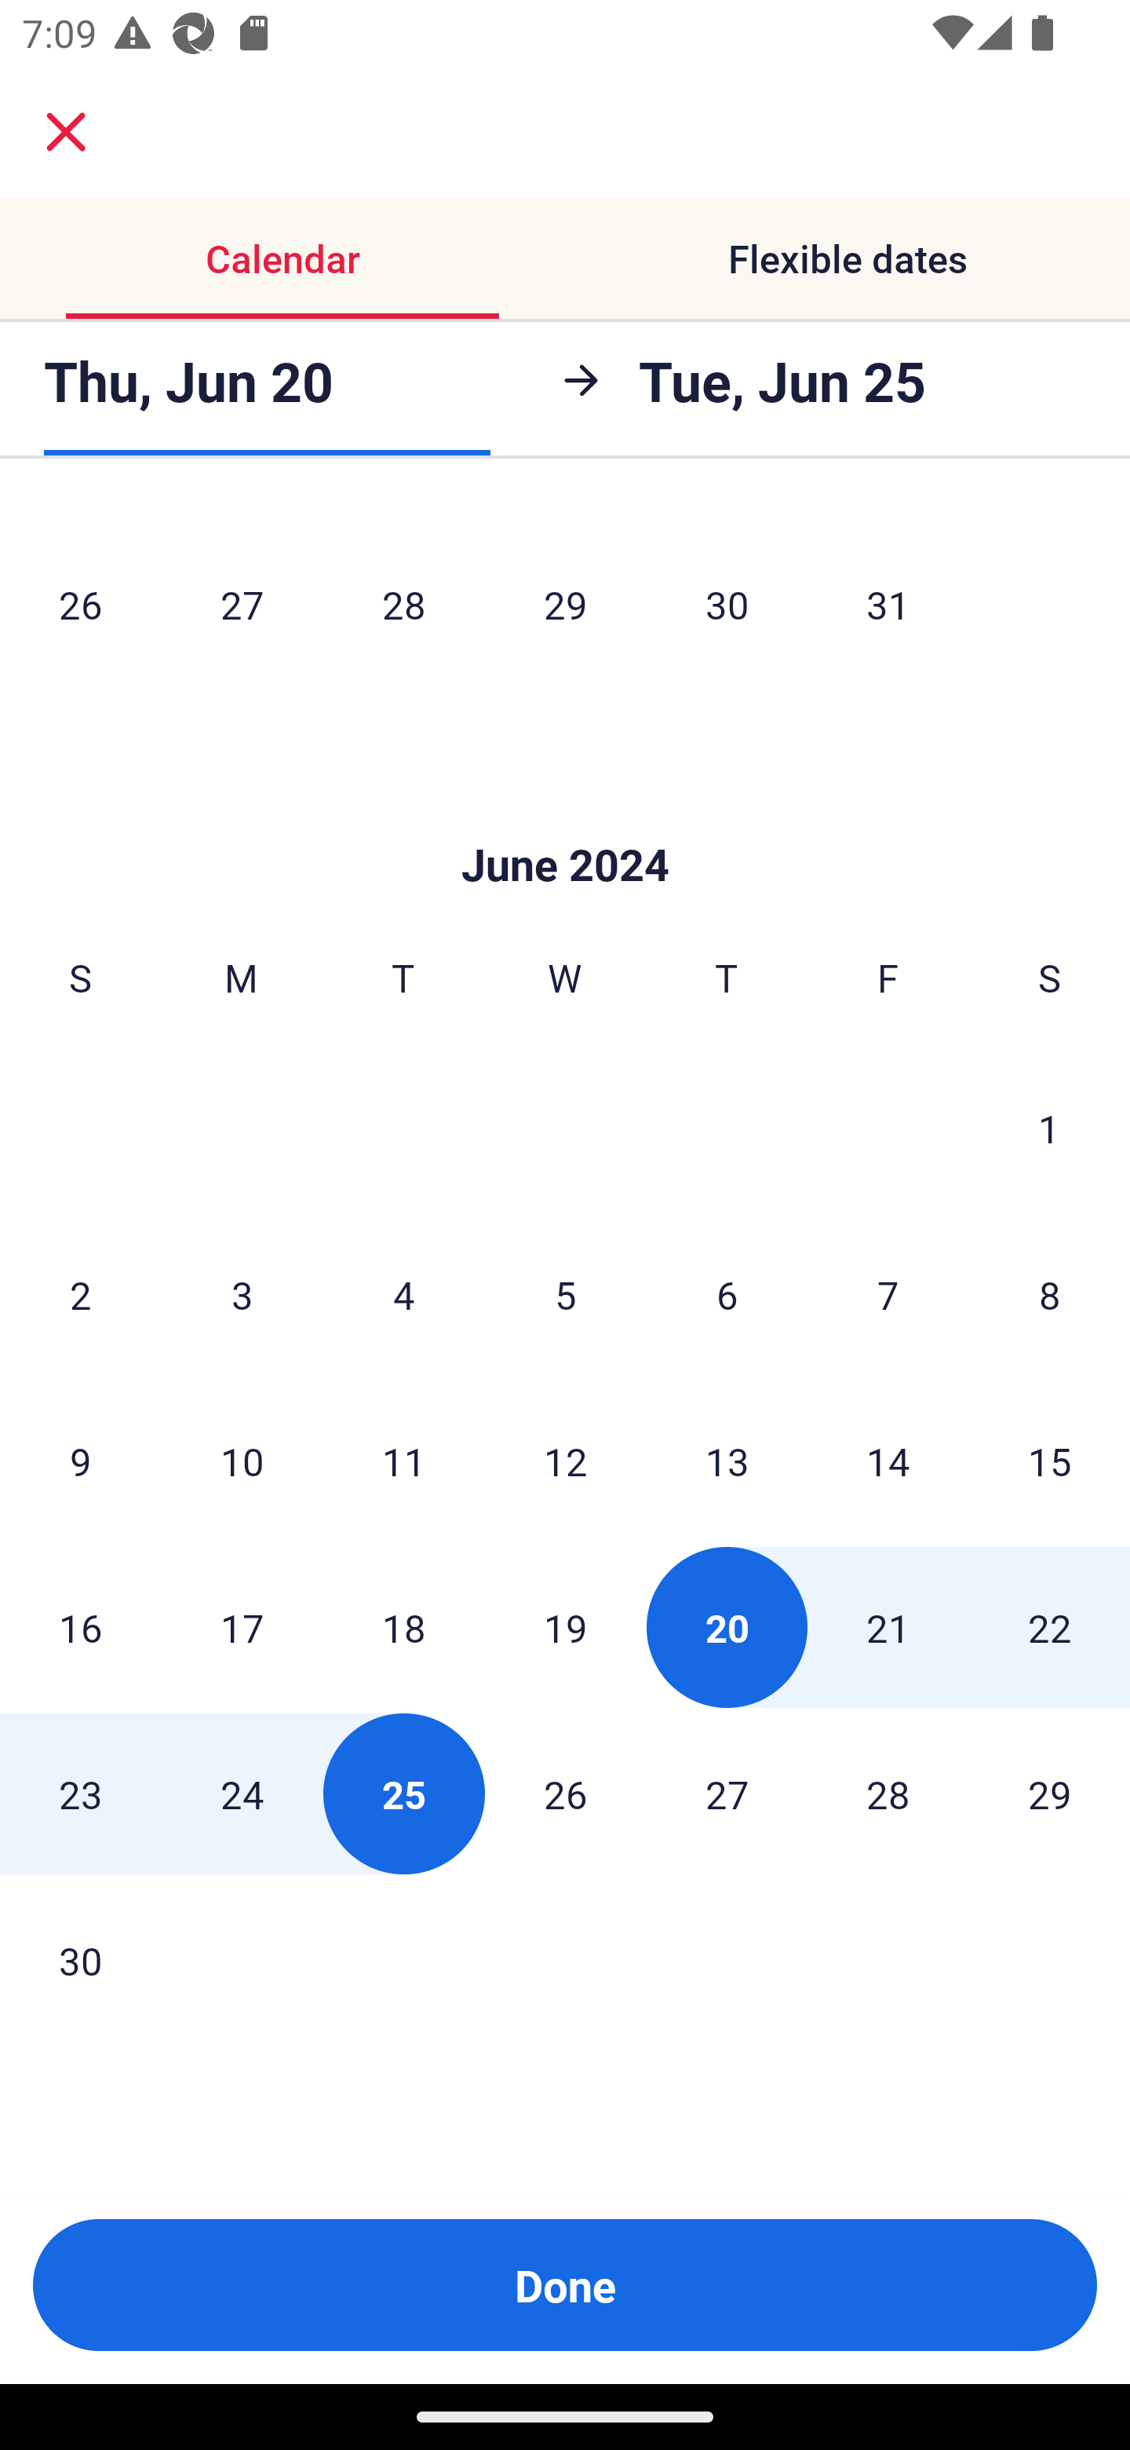 The image size is (1130, 2450). I want to click on 18 Tuesday, June 18, 2024, so click(403, 1626).